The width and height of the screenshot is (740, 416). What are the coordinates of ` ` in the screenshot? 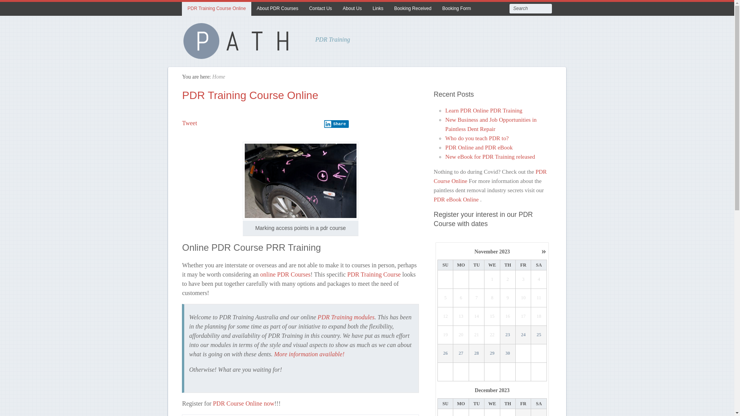 It's located at (461, 372).